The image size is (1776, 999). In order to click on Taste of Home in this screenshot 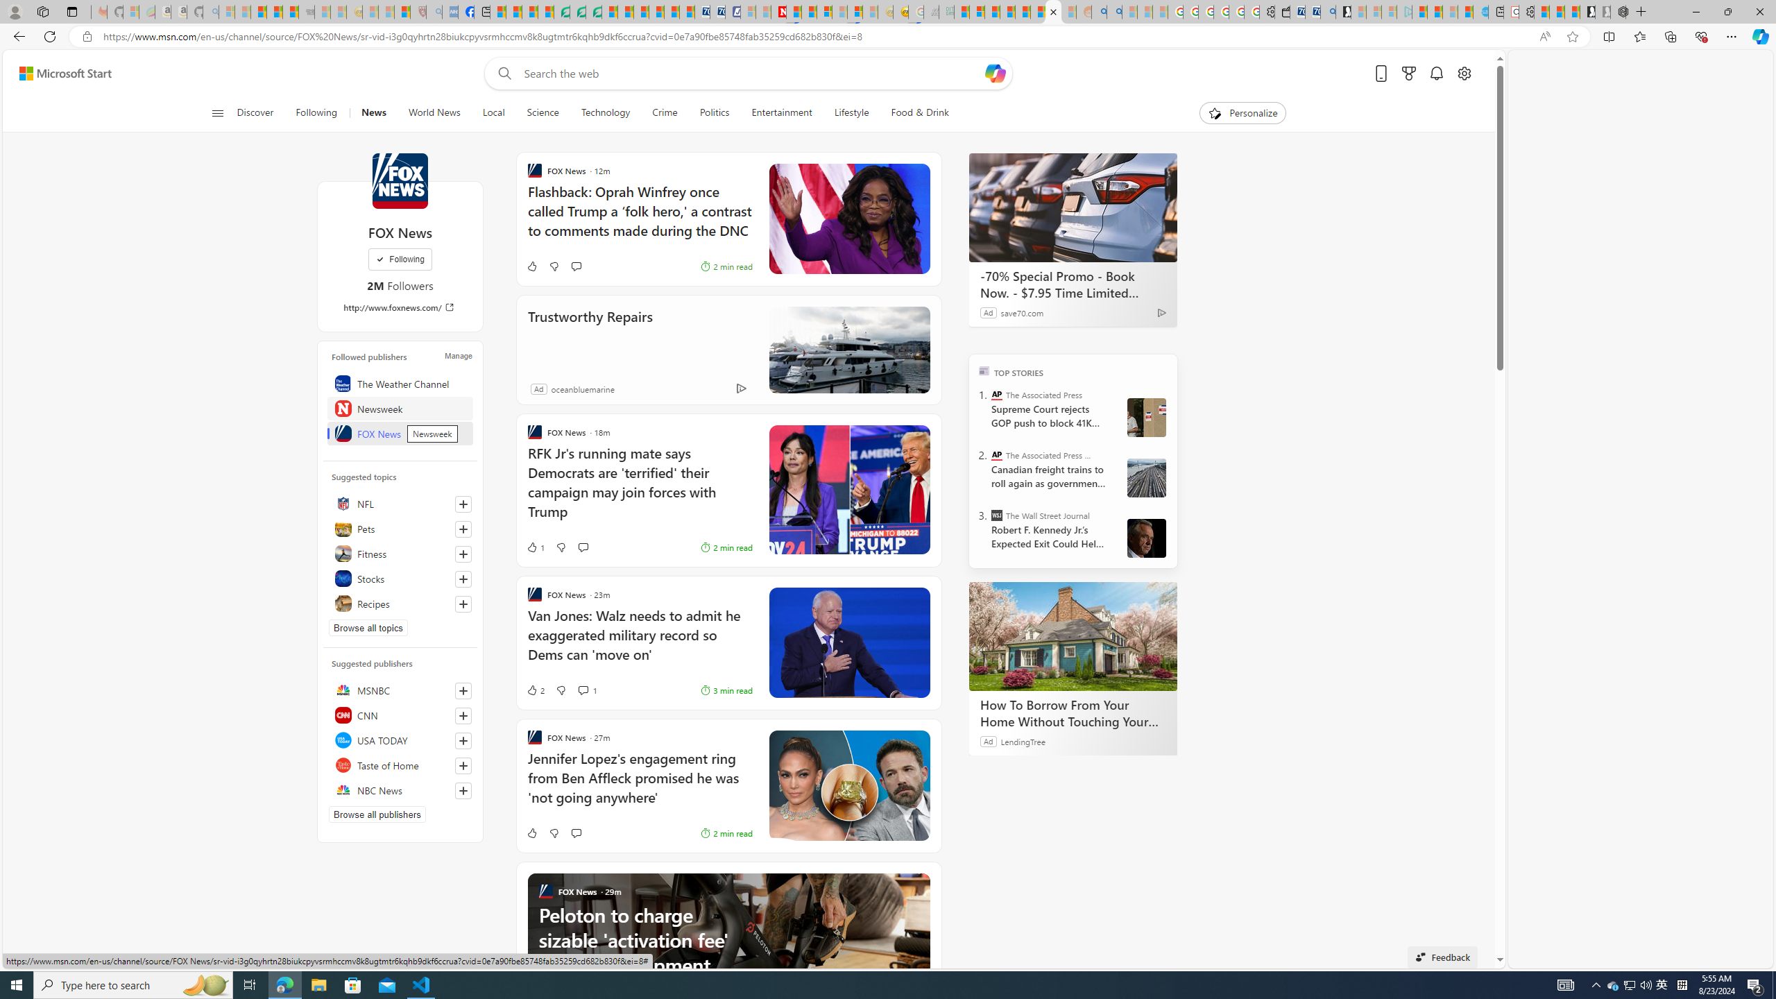, I will do `click(400, 765)`.